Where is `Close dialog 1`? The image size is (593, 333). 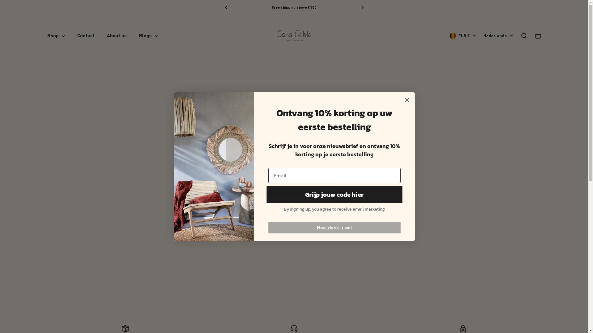
Close dialog 1 is located at coordinates (407, 100).